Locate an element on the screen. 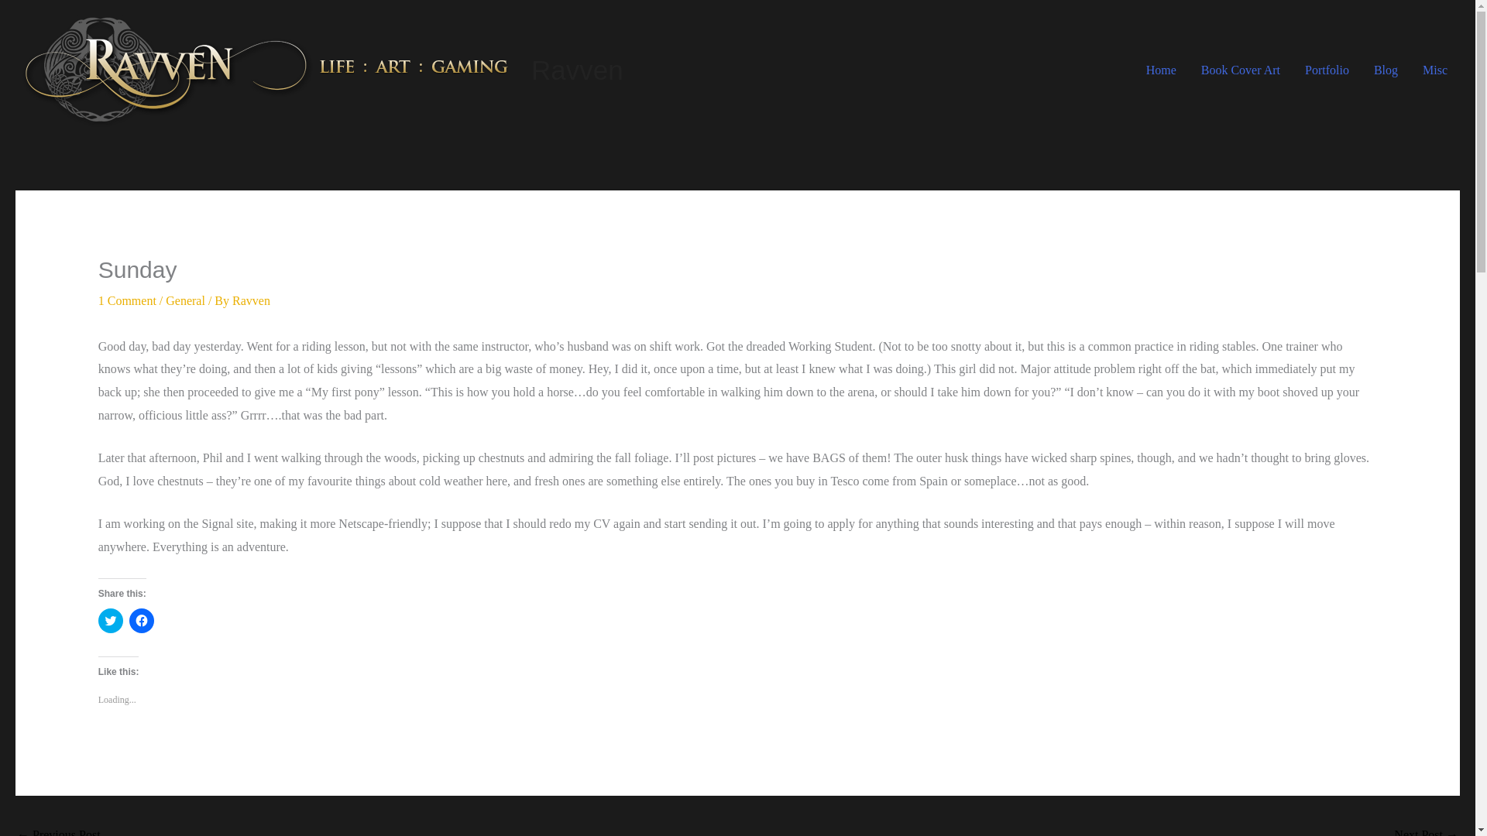  Click to share on Twitter is located at coordinates (110, 621).